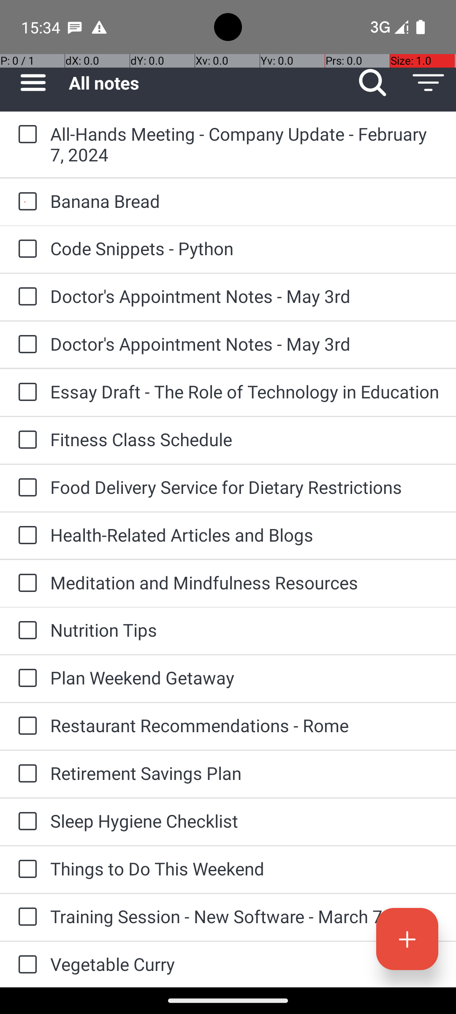 The height and width of the screenshot is (1014, 456). Describe the element at coordinates (25, 297) in the screenshot. I see `to-do: Doctor's Appointment Notes - May 3rd` at that location.